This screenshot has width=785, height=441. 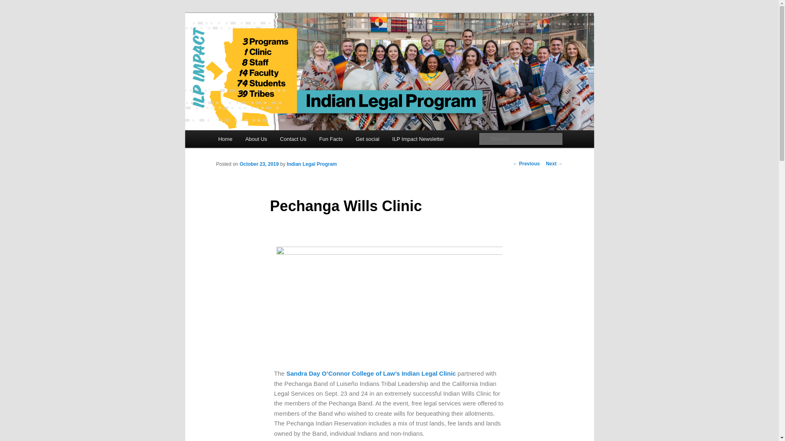 I want to click on Contact Us, so click(x=293, y=139).